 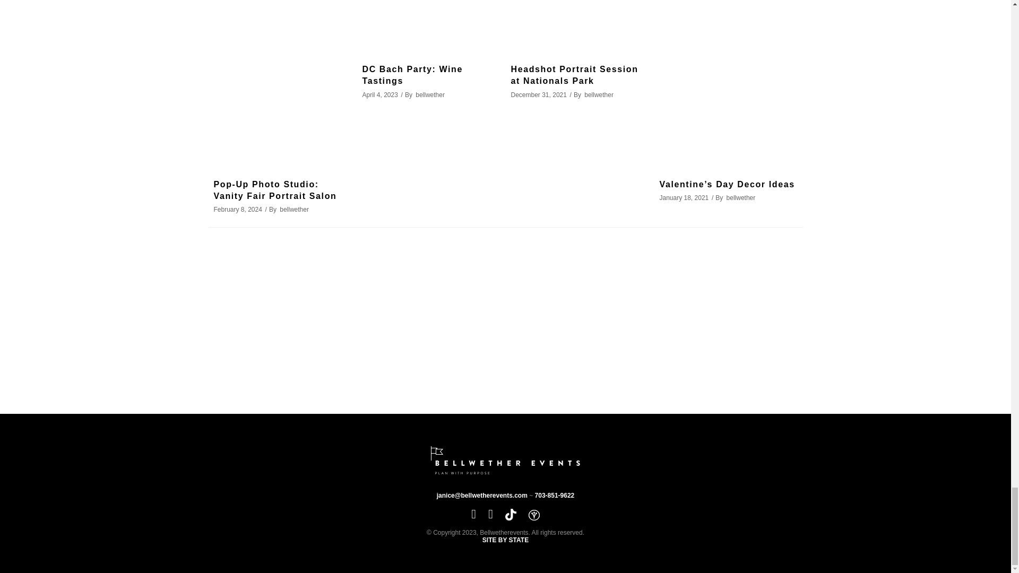 I want to click on Instagram, so click(x=473, y=514).